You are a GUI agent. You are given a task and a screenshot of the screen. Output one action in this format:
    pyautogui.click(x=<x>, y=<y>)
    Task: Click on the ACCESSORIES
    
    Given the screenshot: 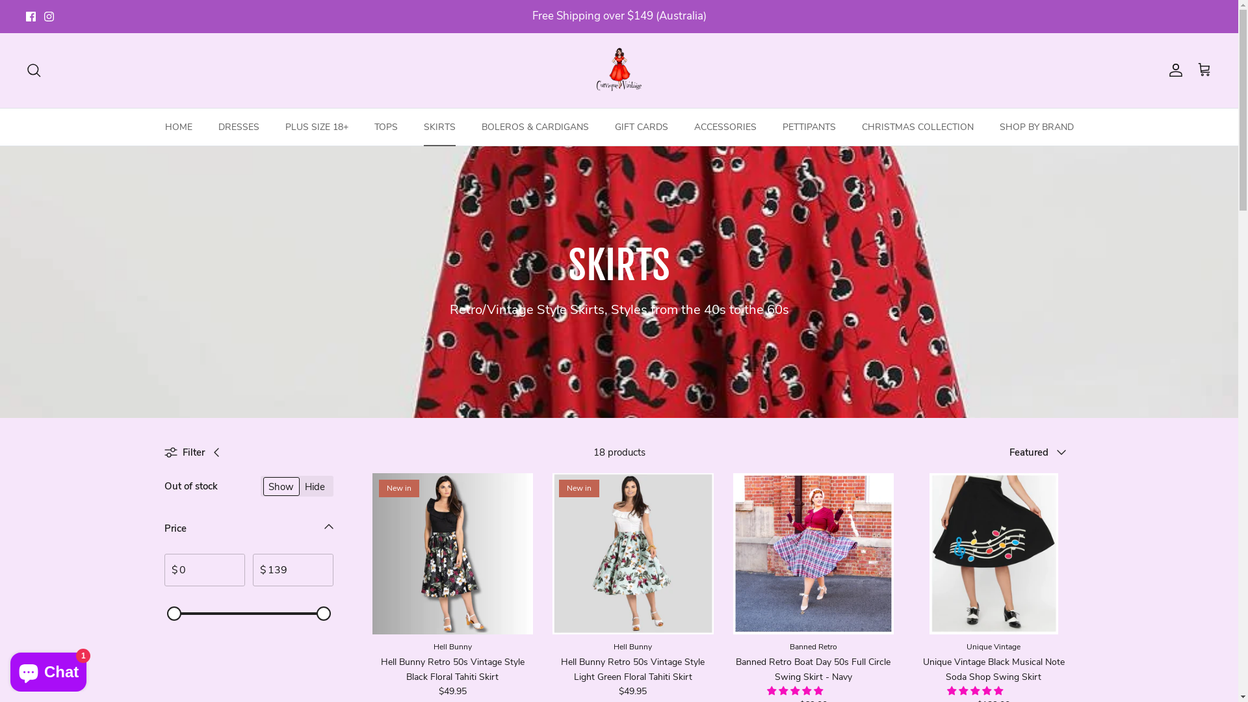 What is the action you would take?
    pyautogui.click(x=725, y=127)
    